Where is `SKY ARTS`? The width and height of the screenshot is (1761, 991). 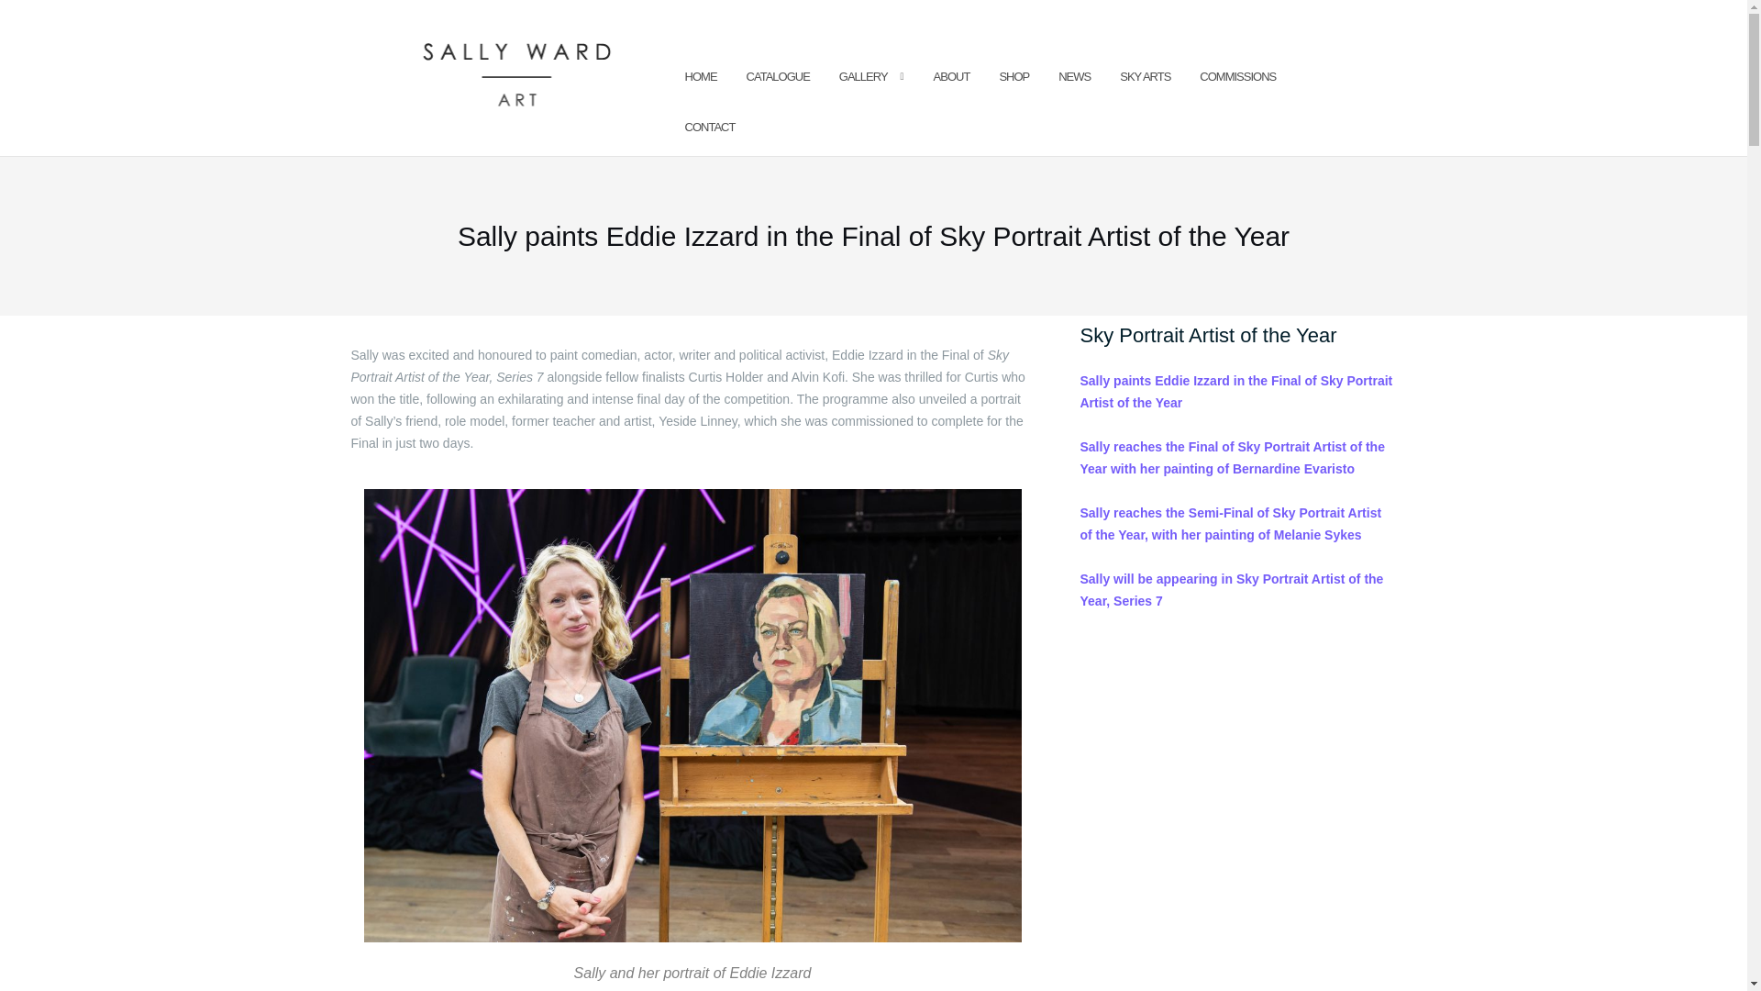 SKY ARTS is located at coordinates (1145, 77).